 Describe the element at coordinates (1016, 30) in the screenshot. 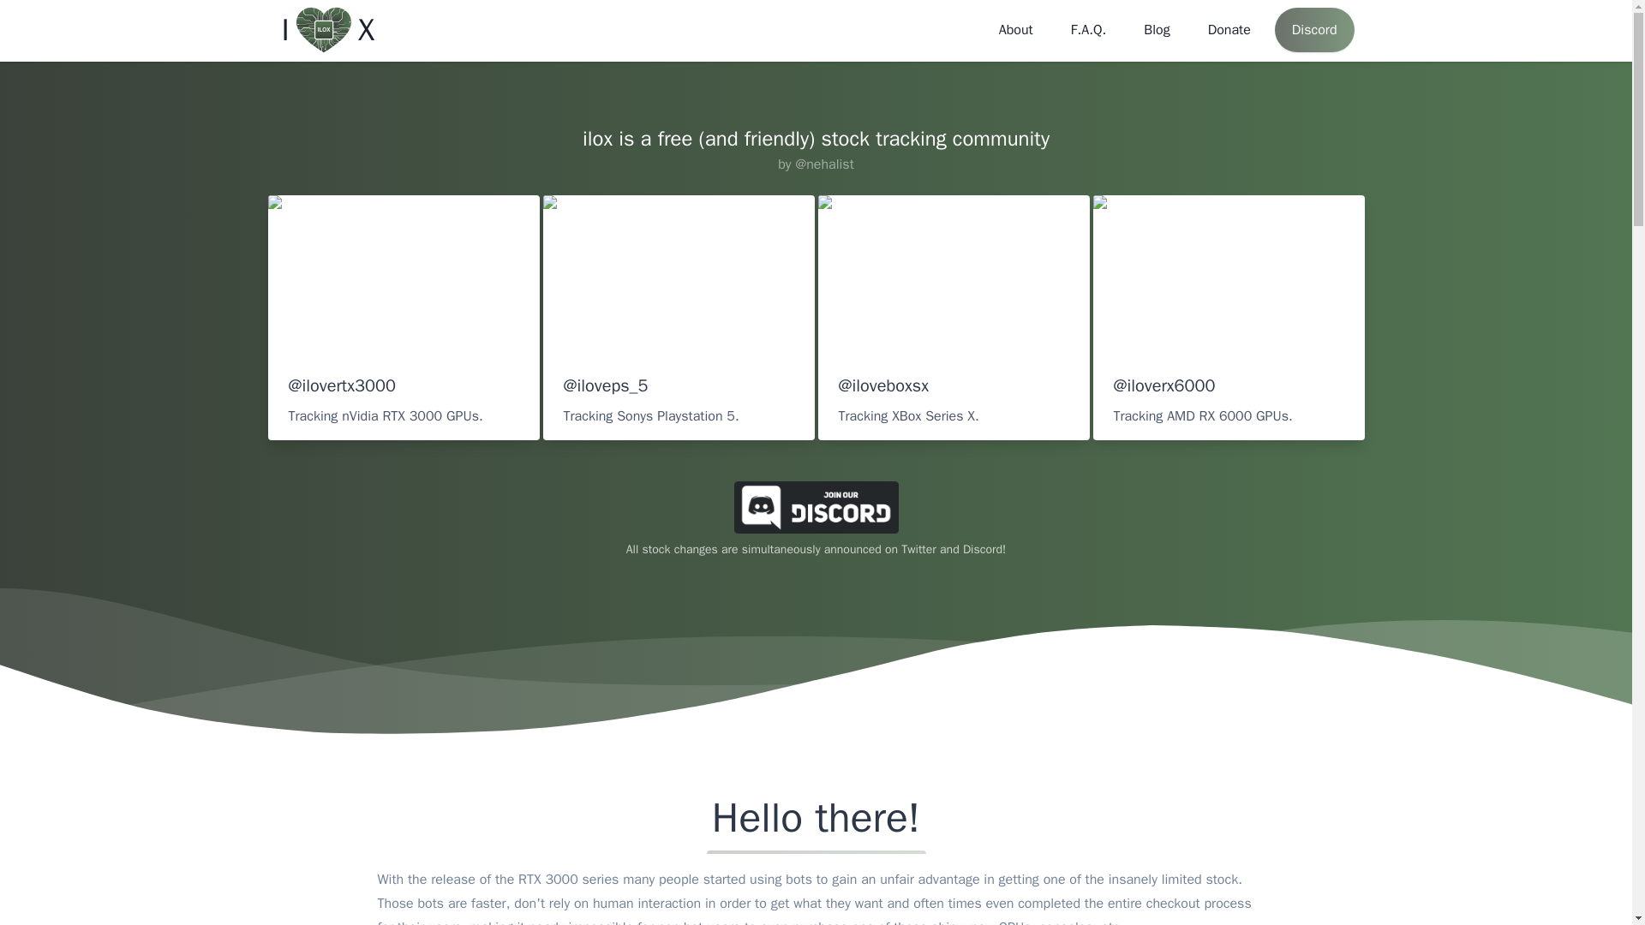

I see `About` at that location.